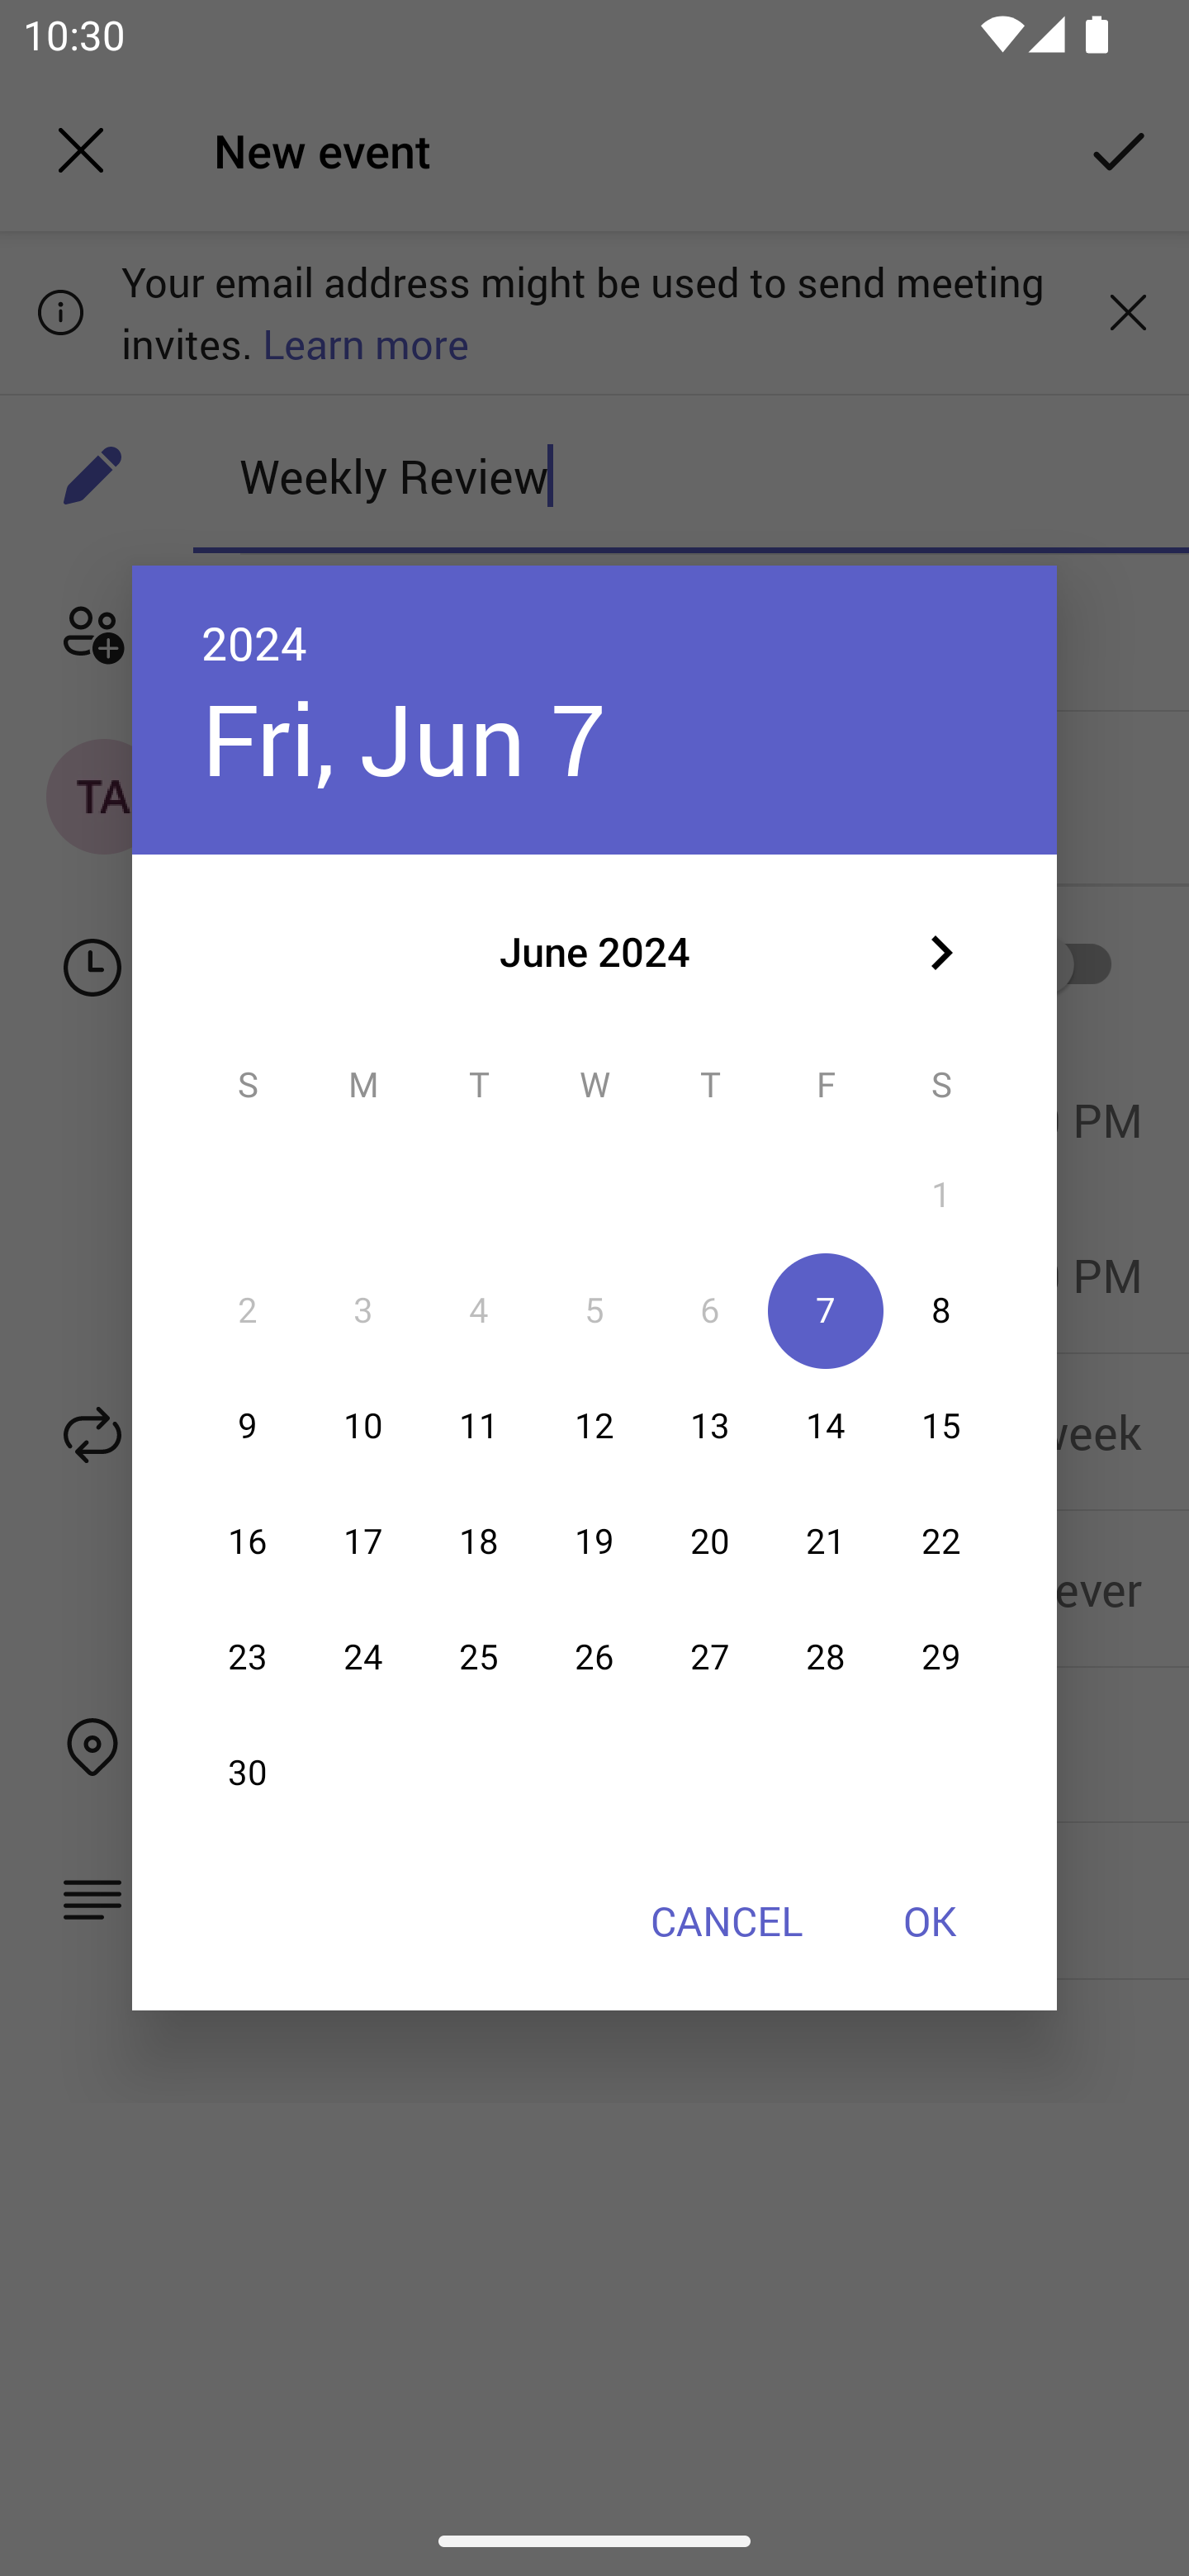  What do you see at coordinates (710, 1425) in the screenshot?
I see `13 13 June 2024` at bounding box center [710, 1425].